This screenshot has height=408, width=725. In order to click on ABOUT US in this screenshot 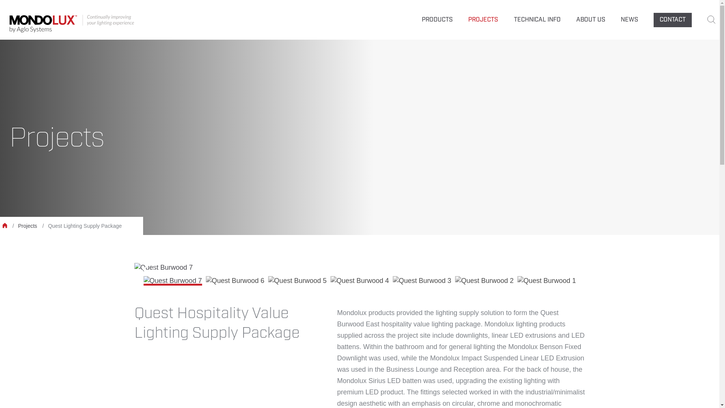, I will do `click(591, 20)`.